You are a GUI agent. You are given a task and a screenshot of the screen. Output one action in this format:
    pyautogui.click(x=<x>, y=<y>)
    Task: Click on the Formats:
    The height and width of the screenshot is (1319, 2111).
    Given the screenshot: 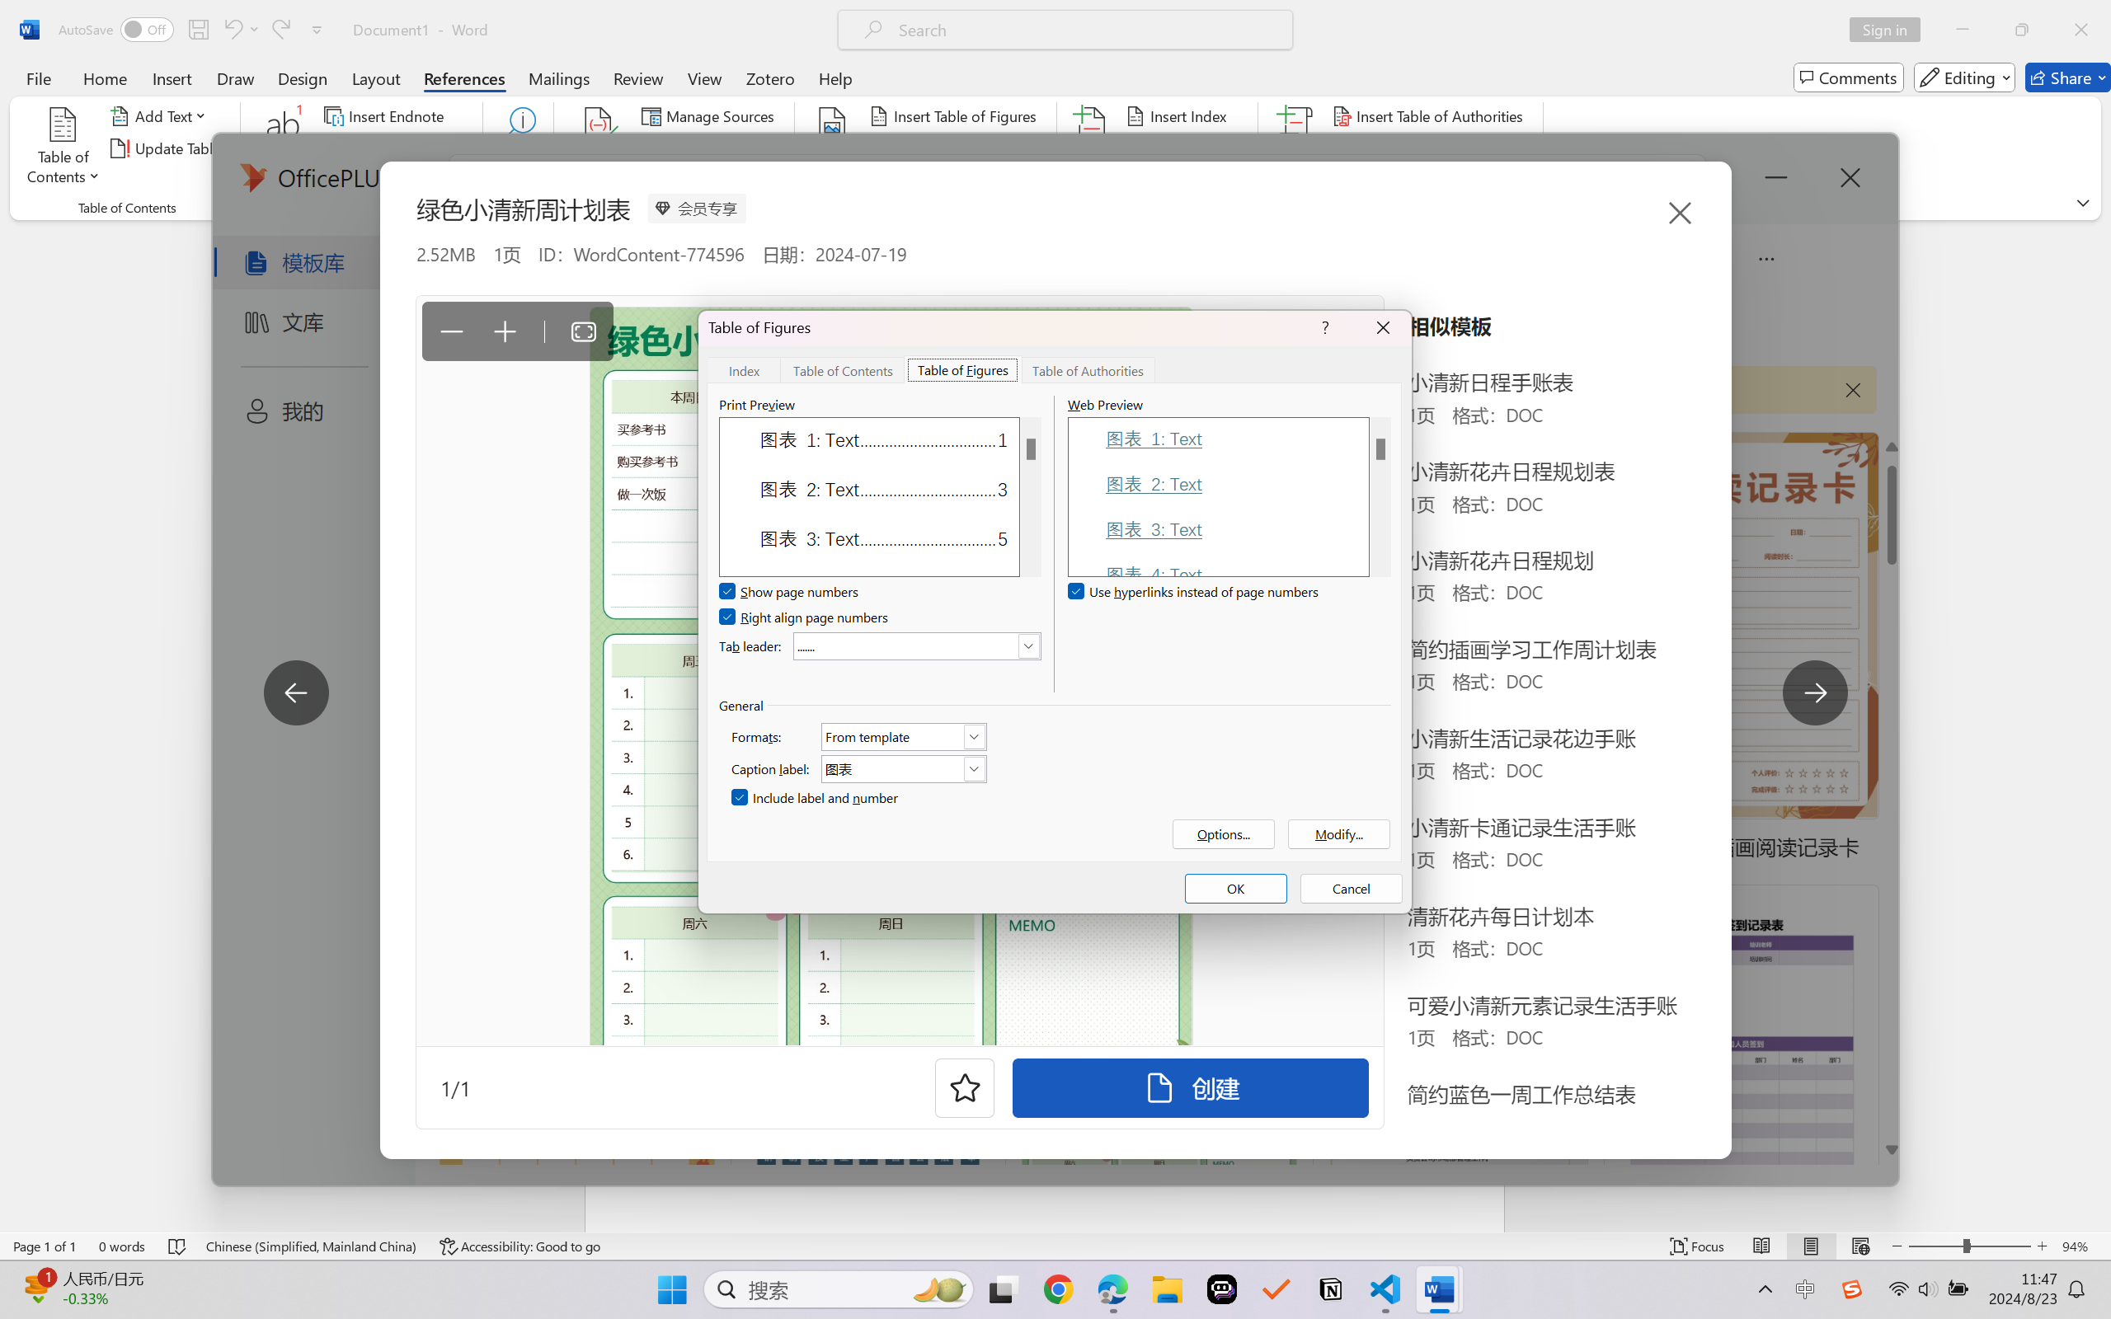 What is the action you would take?
    pyautogui.click(x=904, y=736)
    